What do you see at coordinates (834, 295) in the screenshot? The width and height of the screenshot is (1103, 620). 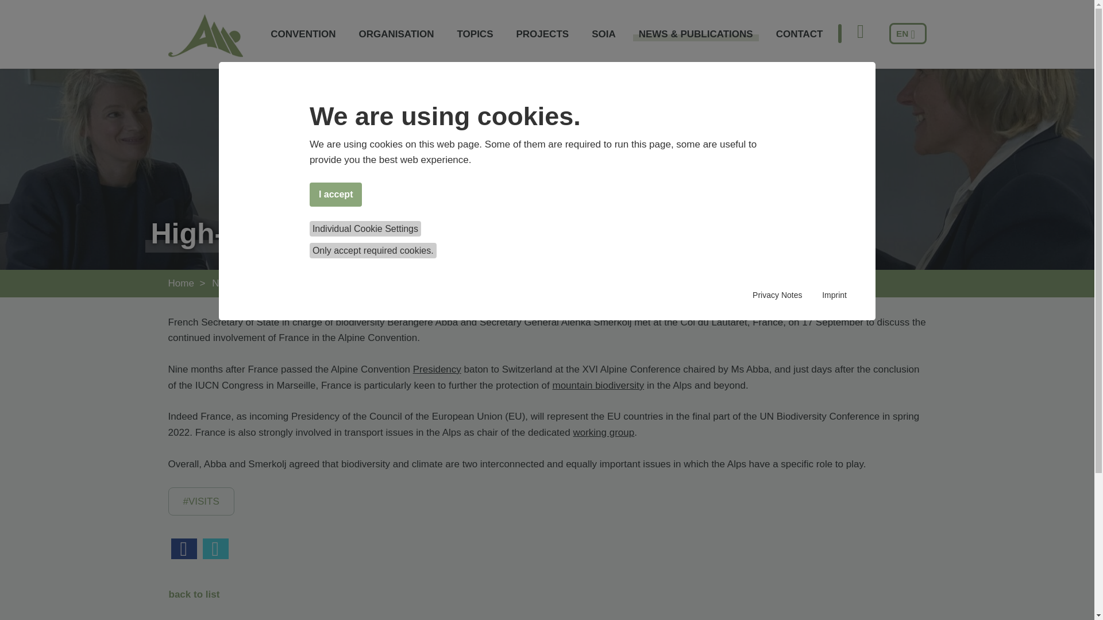 I see `Imprint` at bounding box center [834, 295].